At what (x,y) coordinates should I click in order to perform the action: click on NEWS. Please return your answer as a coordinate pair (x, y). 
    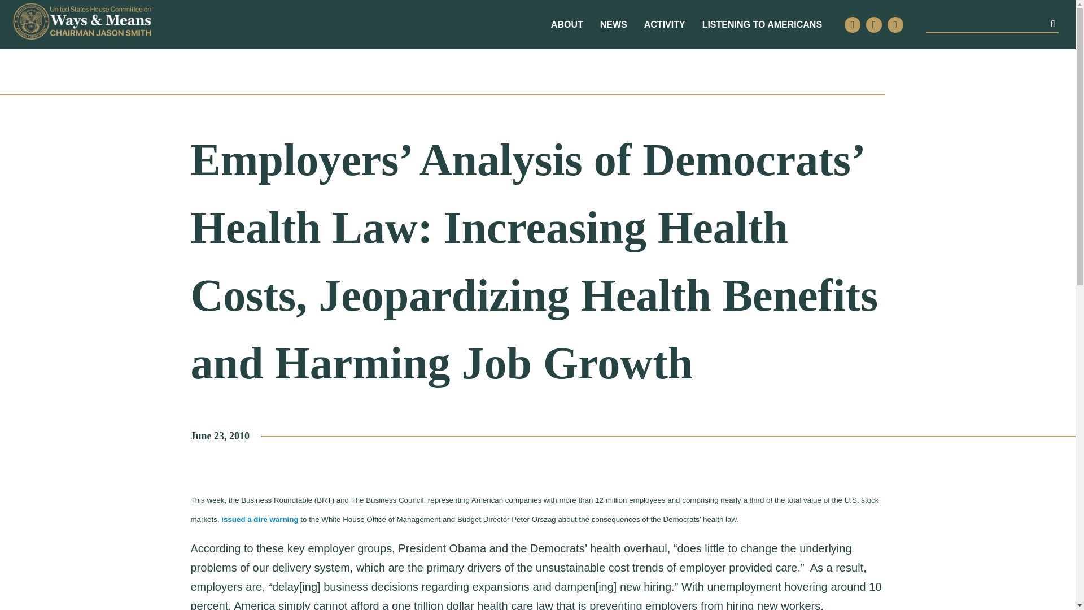
    Looking at the image, I should click on (614, 25).